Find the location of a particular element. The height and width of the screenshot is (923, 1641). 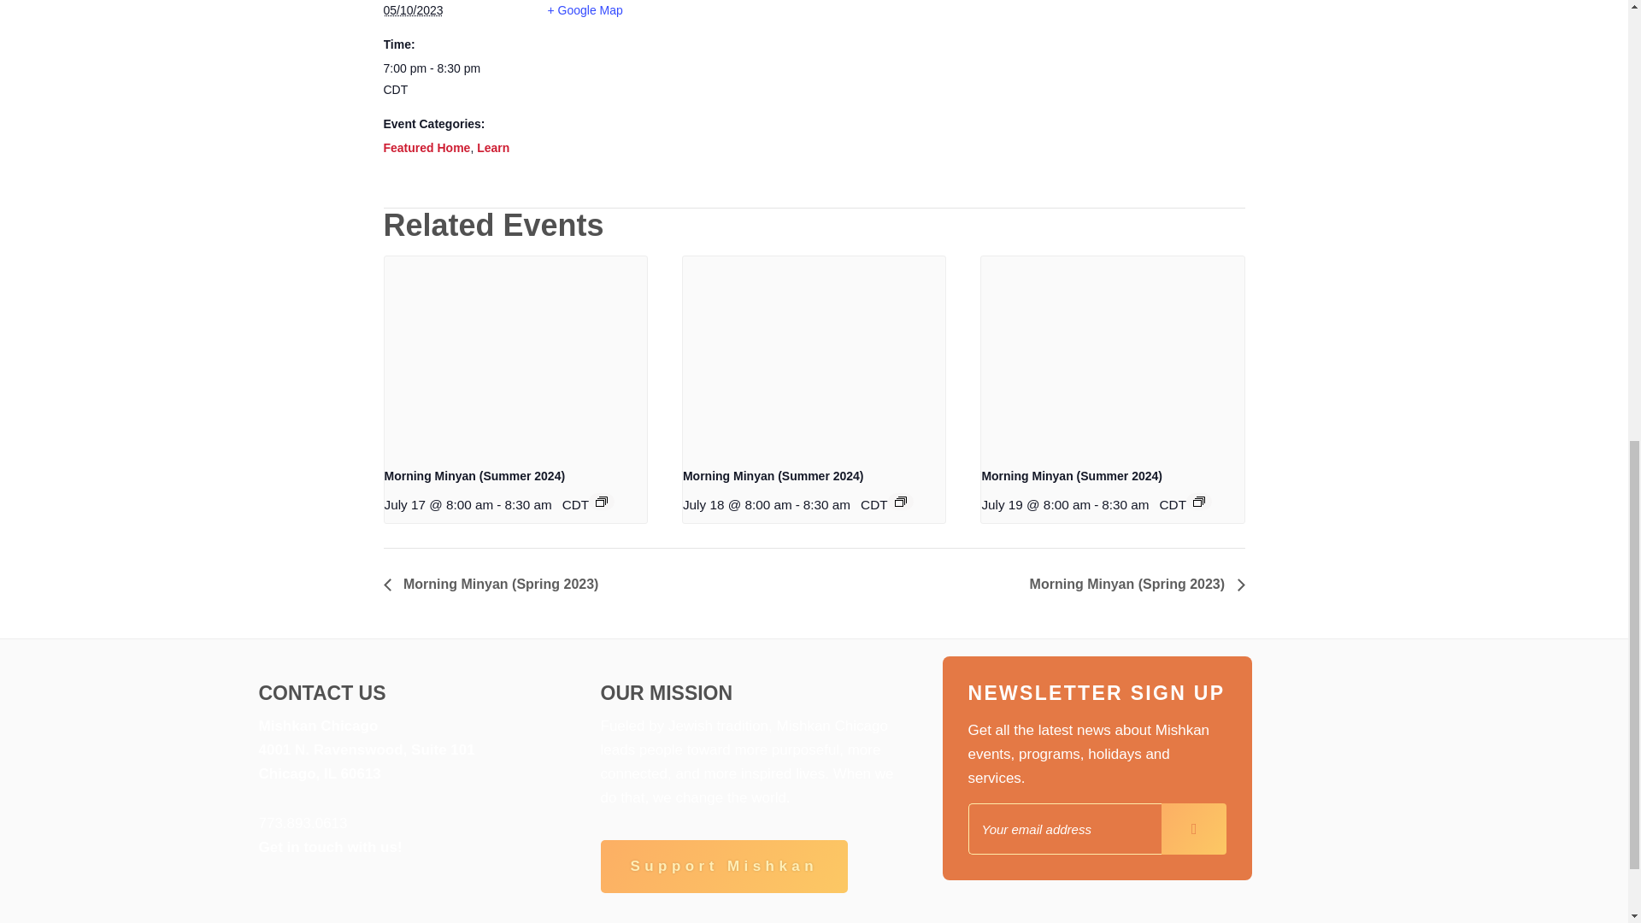

Event Series is located at coordinates (601, 501).